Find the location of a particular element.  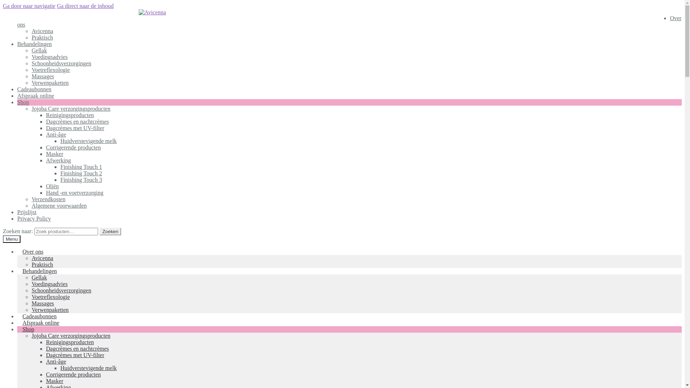

Afwerking is located at coordinates (58, 160).